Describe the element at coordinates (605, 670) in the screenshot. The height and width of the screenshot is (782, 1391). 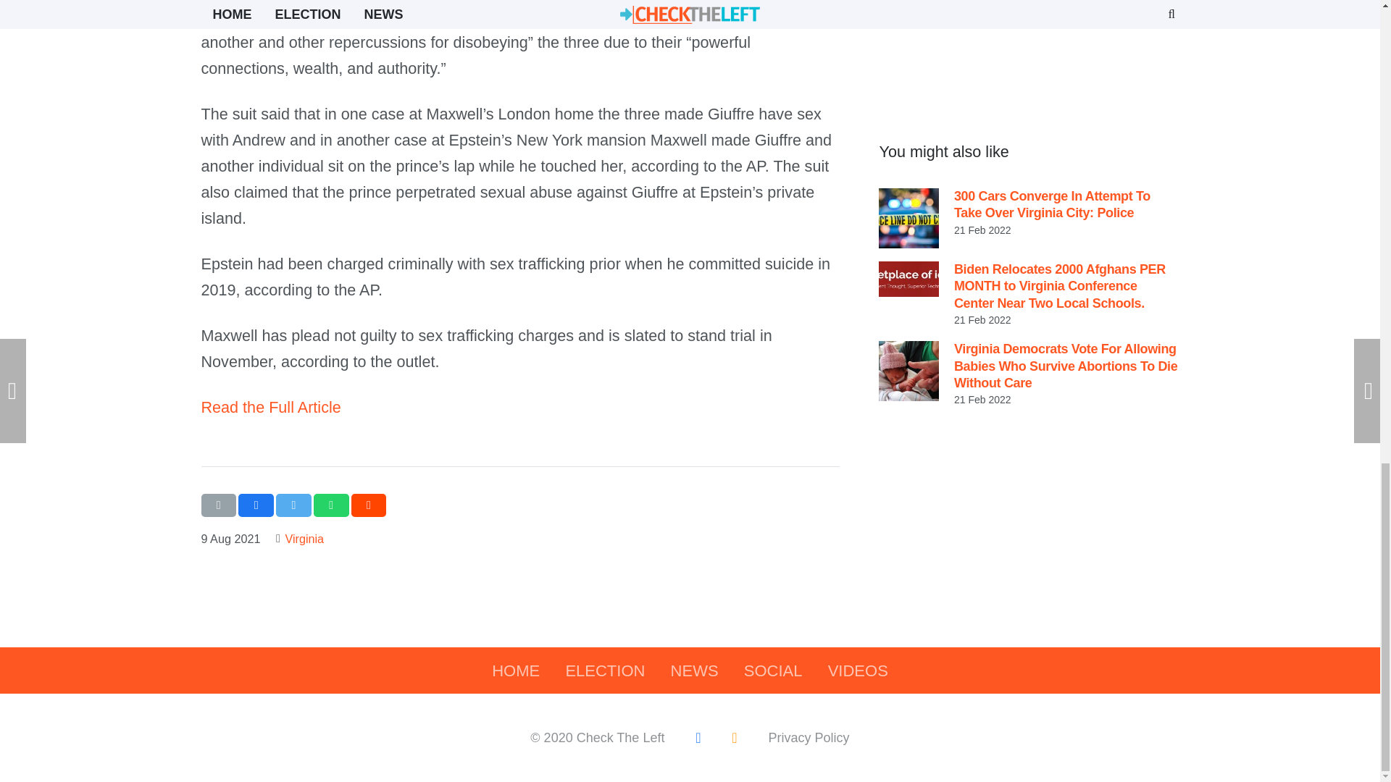
I see `ELECTION` at that location.